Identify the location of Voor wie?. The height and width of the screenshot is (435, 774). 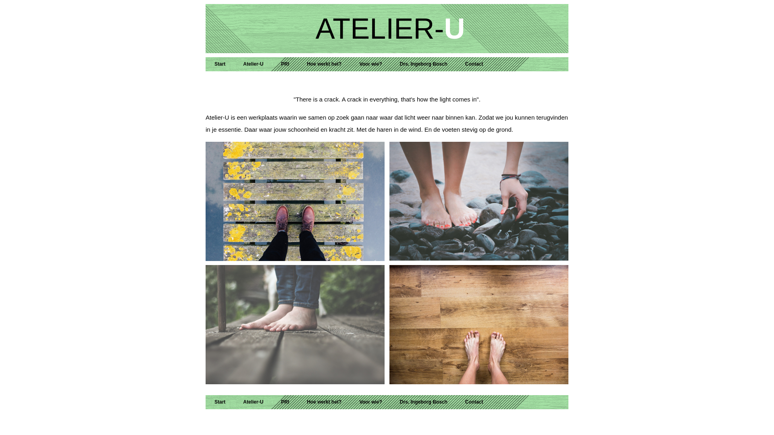
(370, 402).